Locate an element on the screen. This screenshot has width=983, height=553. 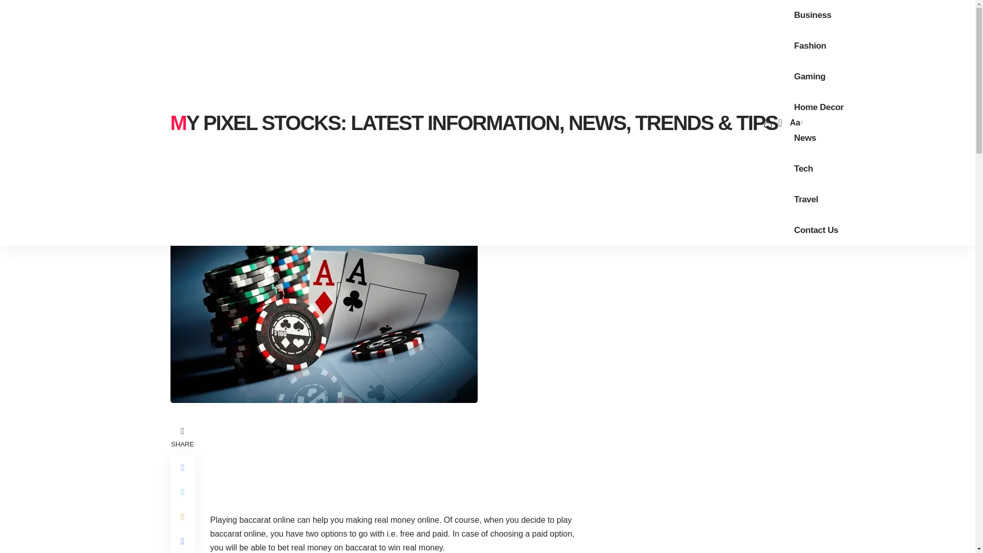
Contact Us is located at coordinates (816, 230).